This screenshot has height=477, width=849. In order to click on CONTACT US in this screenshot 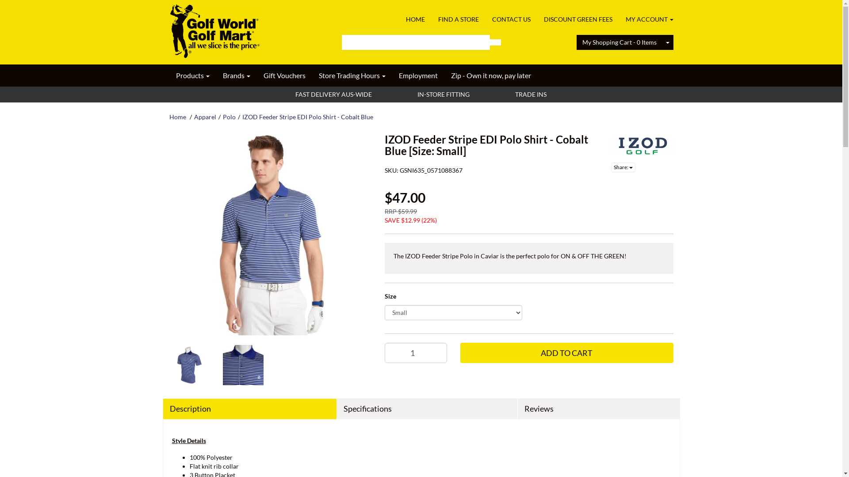, I will do `click(511, 19)`.